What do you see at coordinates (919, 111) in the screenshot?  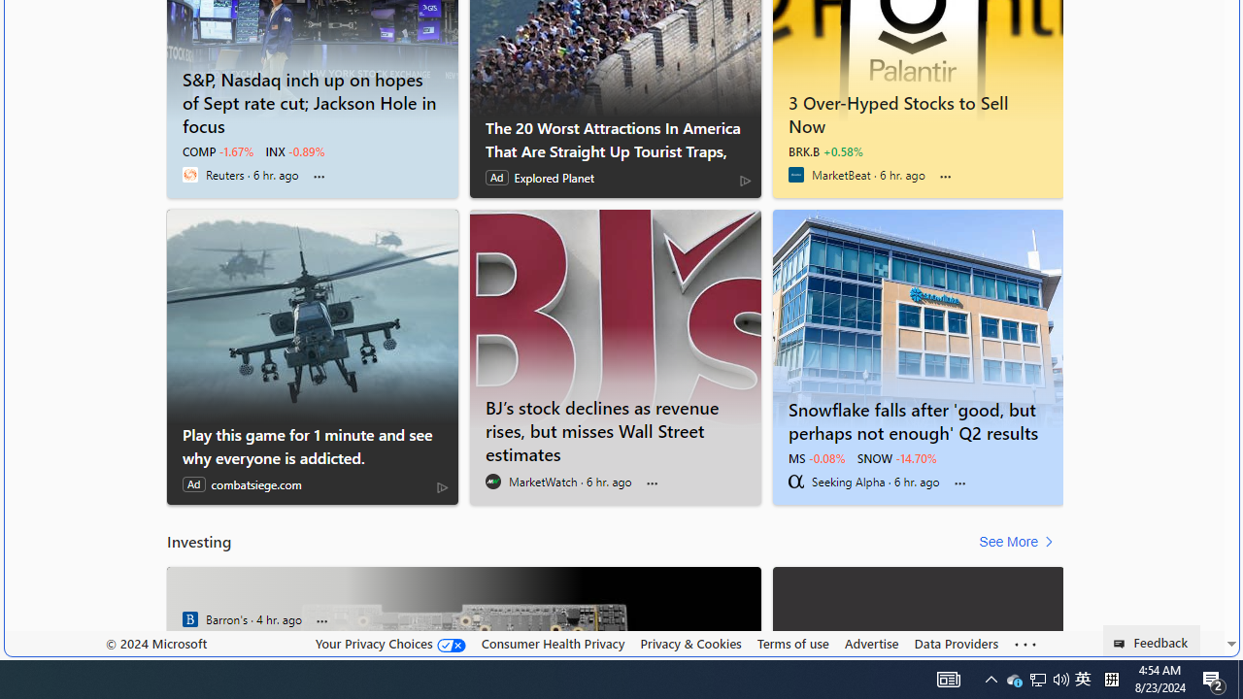 I see `3 Over-Hyped Stocks to Sell Now - MarketBeat` at bounding box center [919, 111].